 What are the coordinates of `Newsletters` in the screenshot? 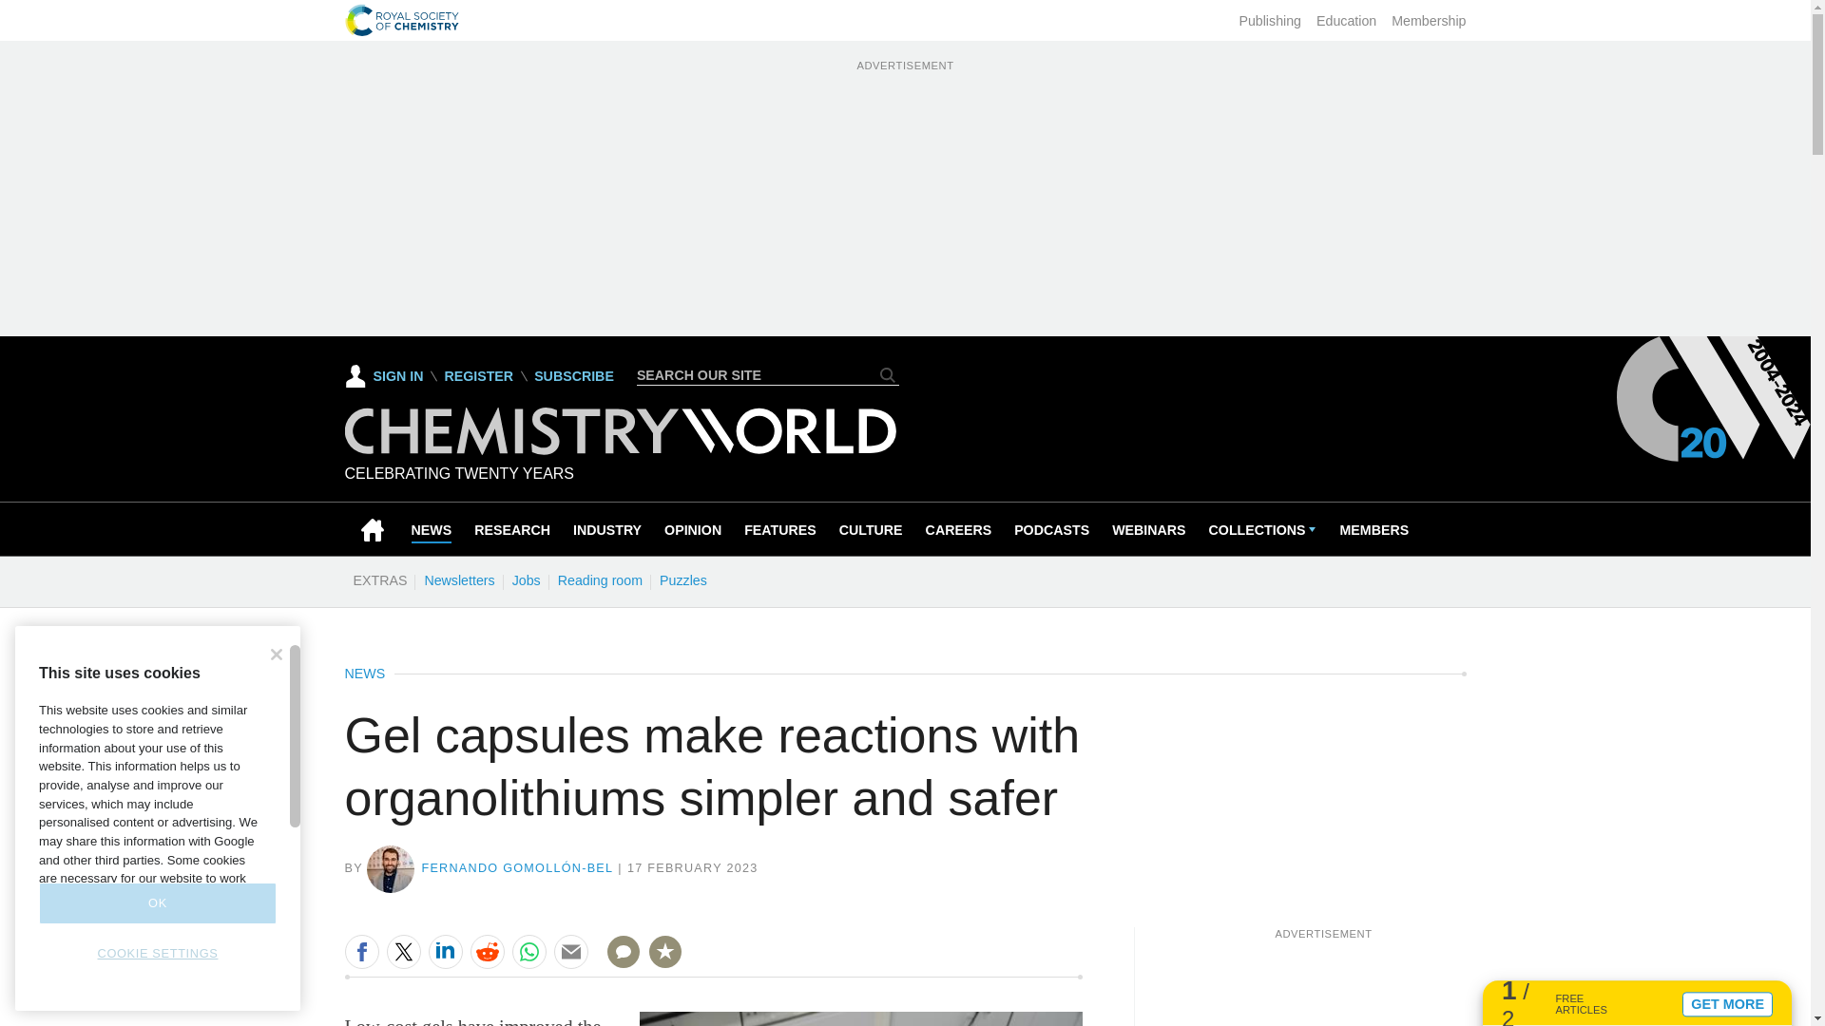 It's located at (459, 579).